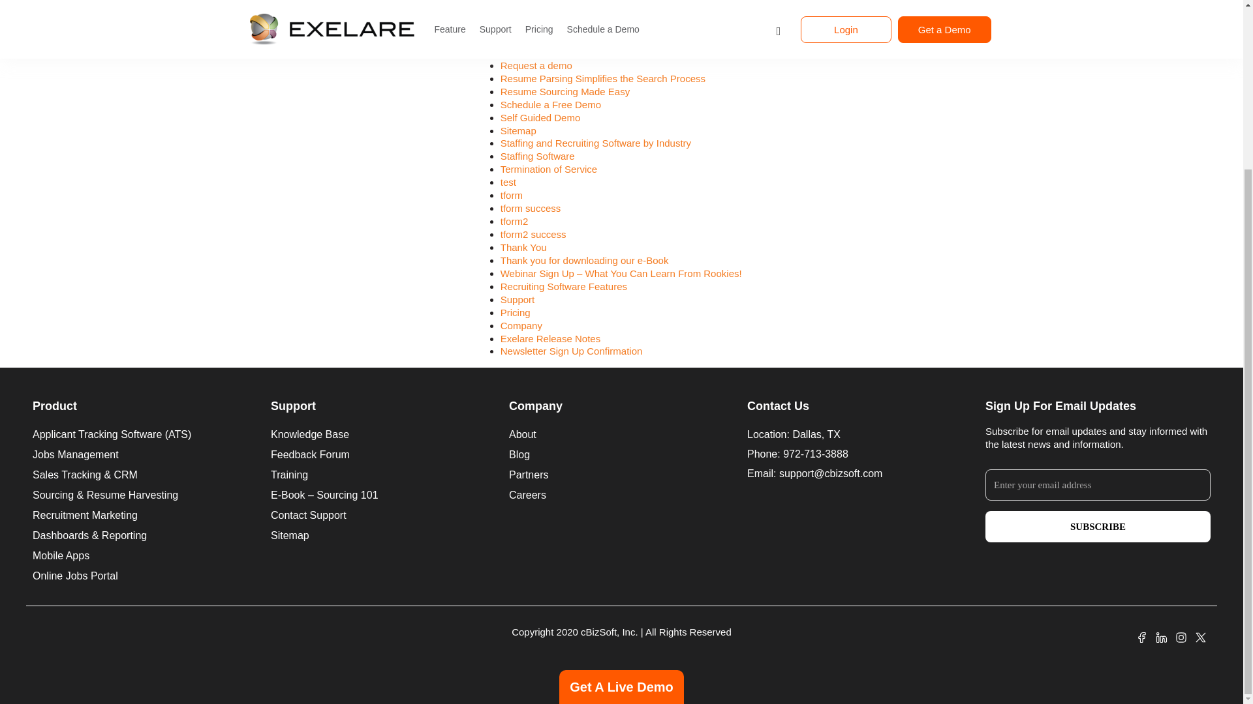 The width and height of the screenshot is (1253, 704). Describe the element at coordinates (564, 39) in the screenshot. I see `Recruiting Software for Sales` at that location.